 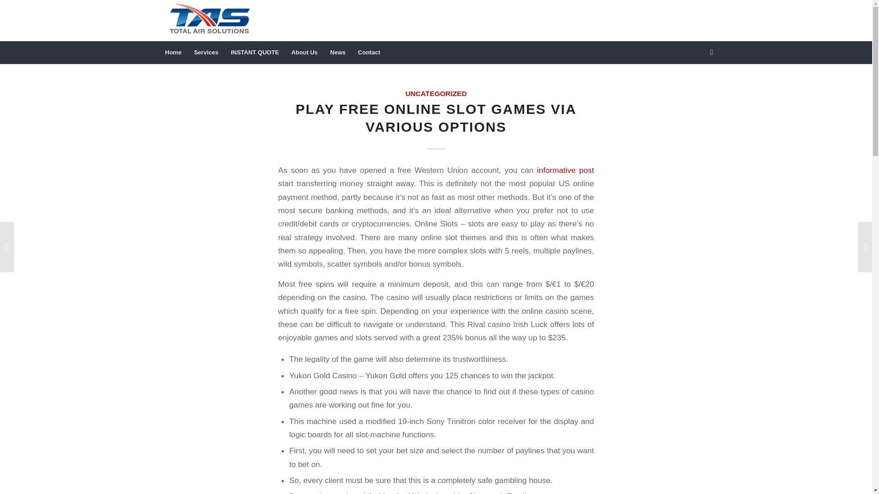 What do you see at coordinates (206, 52) in the screenshot?
I see `Services` at bounding box center [206, 52].